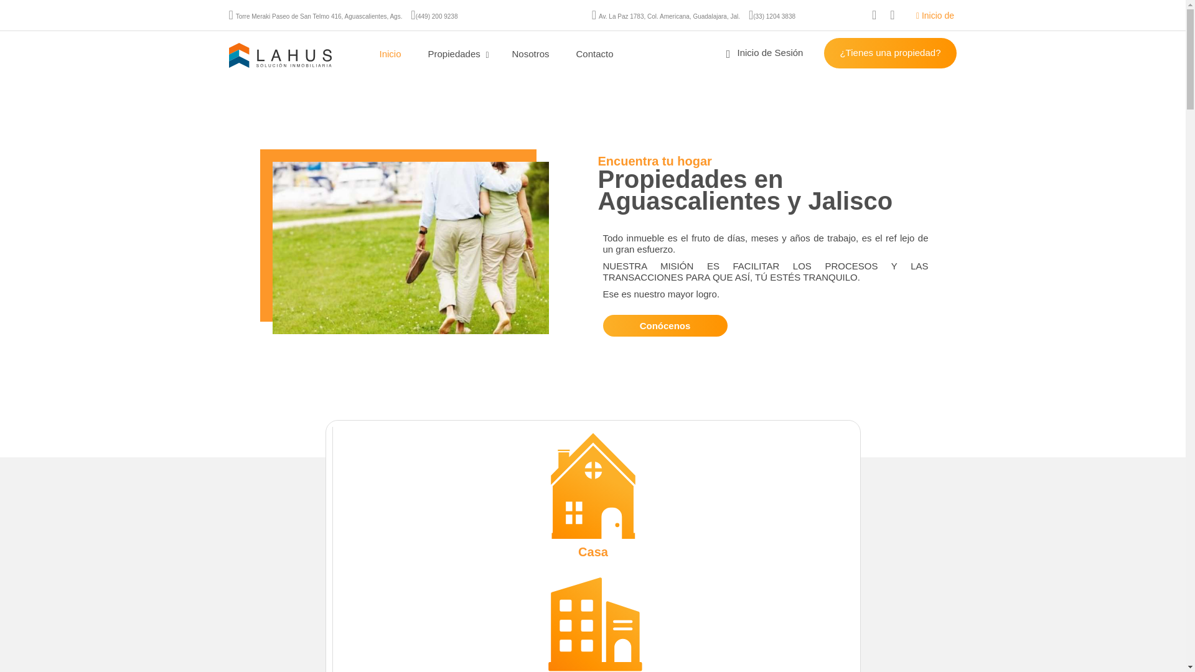  What do you see at coordinates (456, 54) in the screenshot?
I see `Propiedades` at bounding box center [456, 54].